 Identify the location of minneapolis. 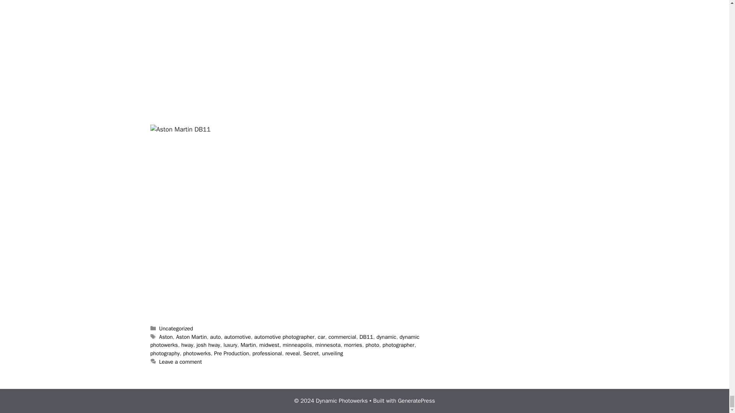
(297, 345).